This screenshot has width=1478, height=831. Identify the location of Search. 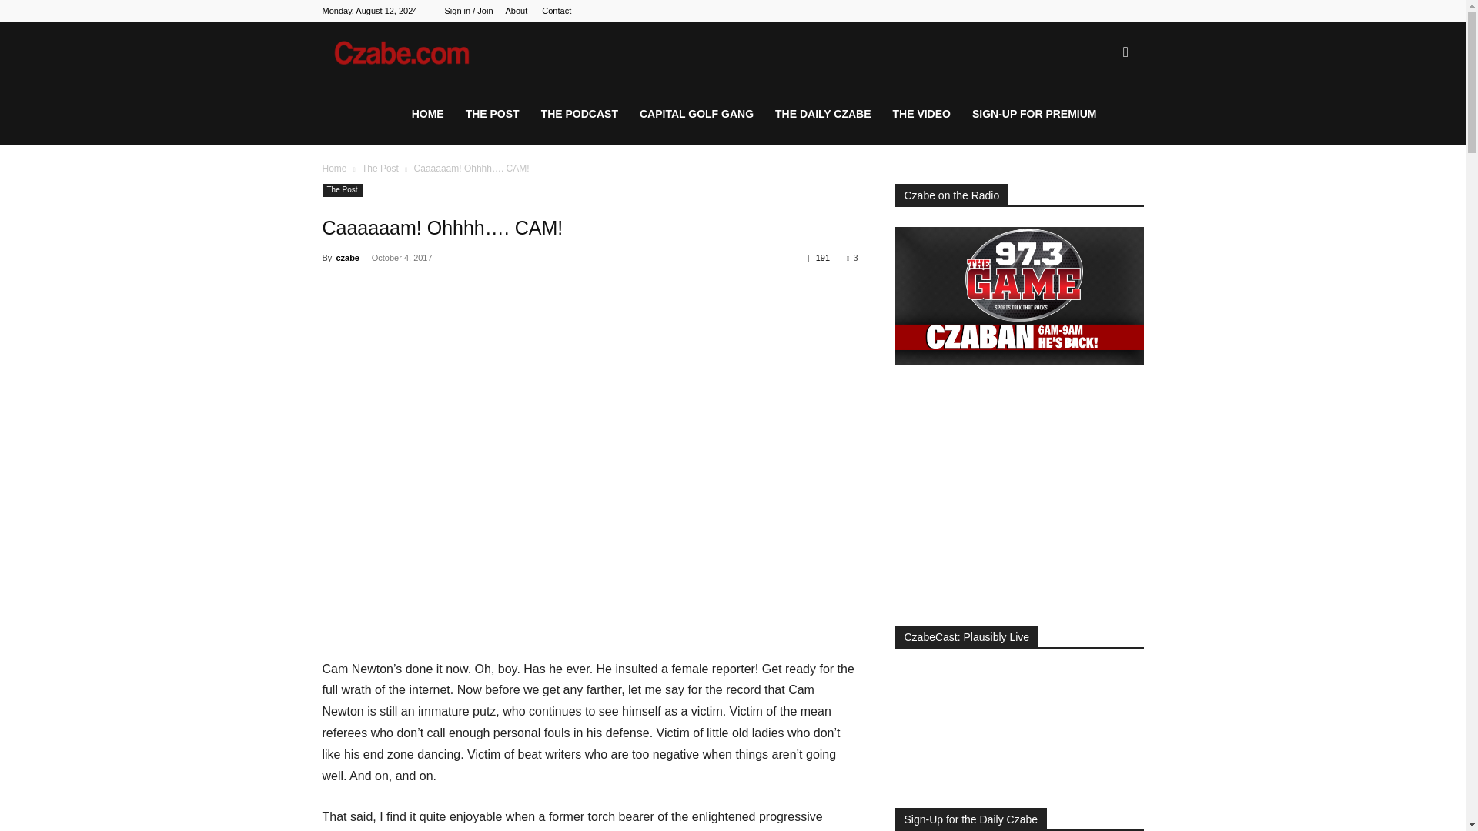
(1101, 126).